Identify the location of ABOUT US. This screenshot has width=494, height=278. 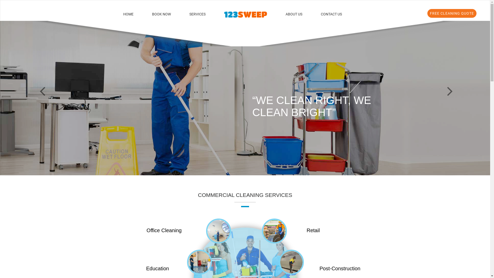
(294, 14).